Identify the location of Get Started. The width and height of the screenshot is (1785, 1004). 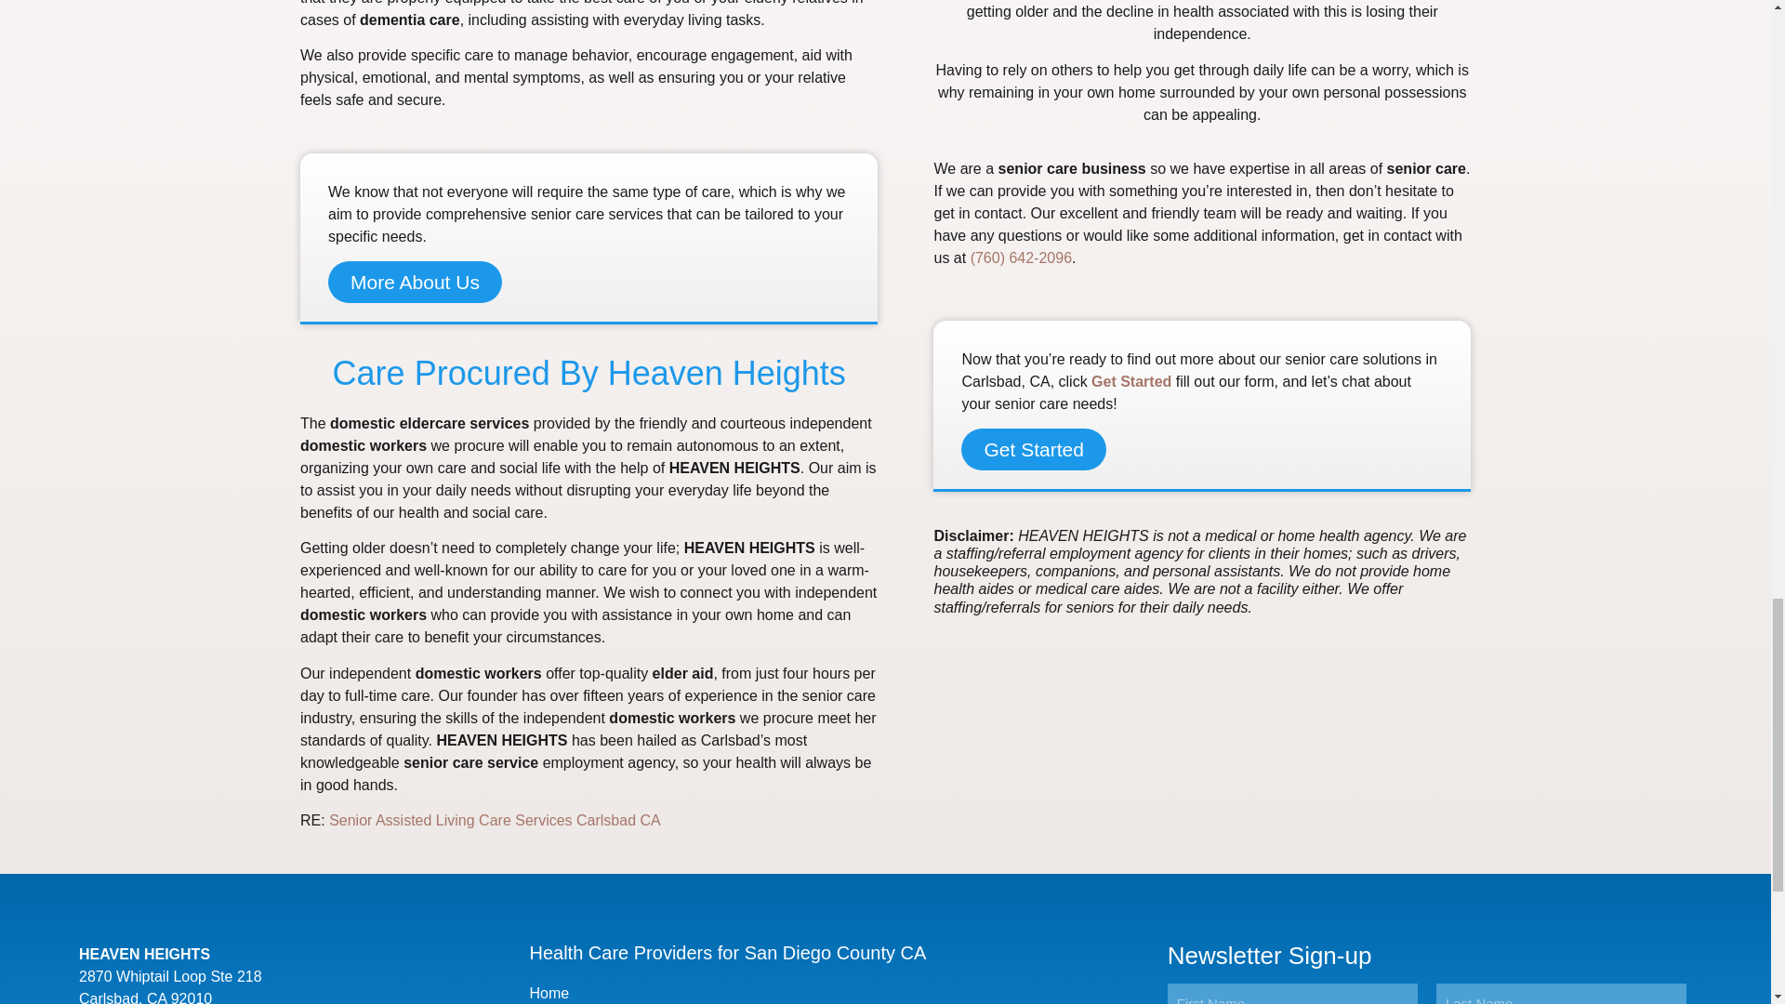
(1033, 450).